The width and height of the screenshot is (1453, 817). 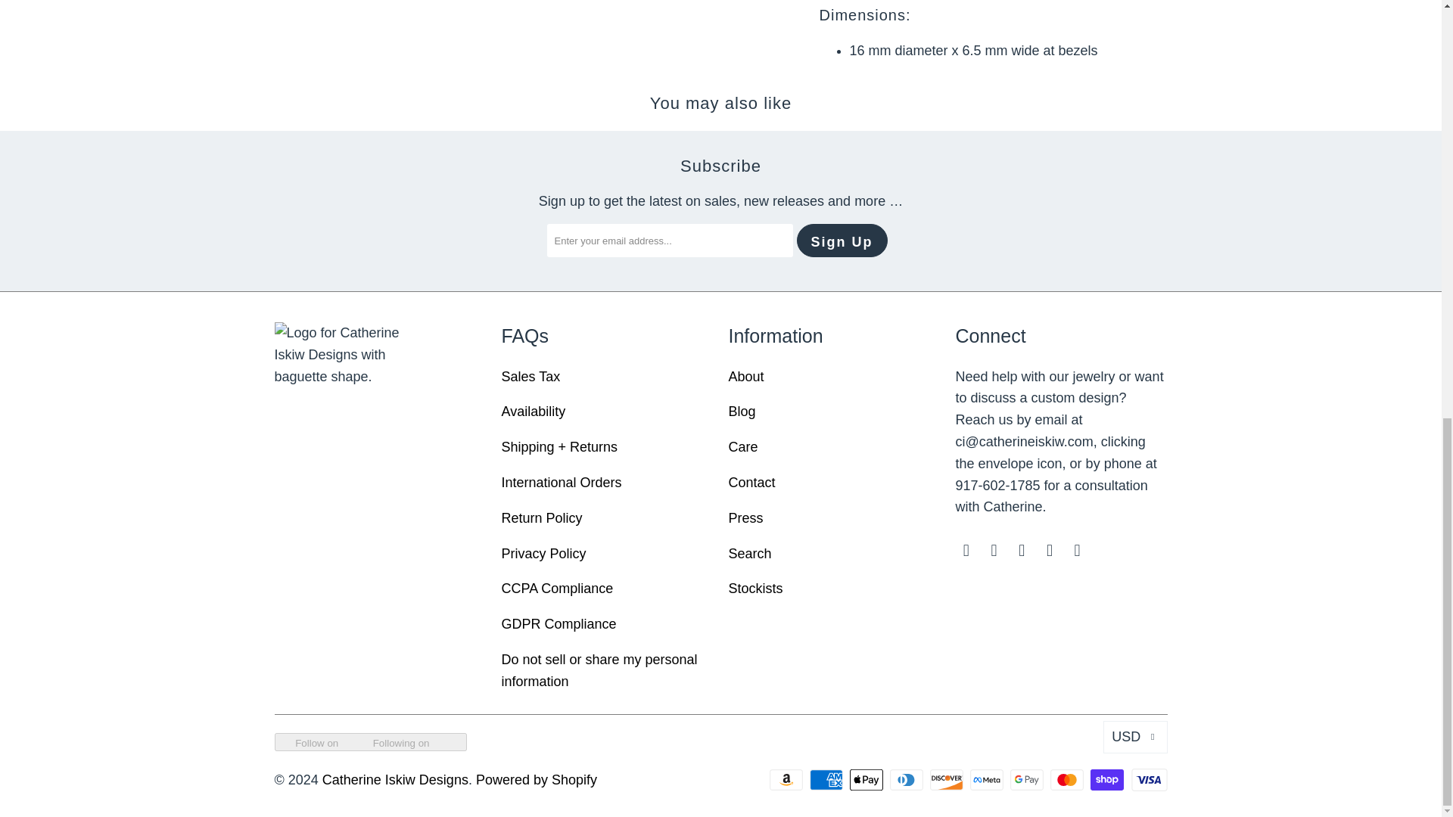 I want to click on Amazon, so click(x=788, y=780).